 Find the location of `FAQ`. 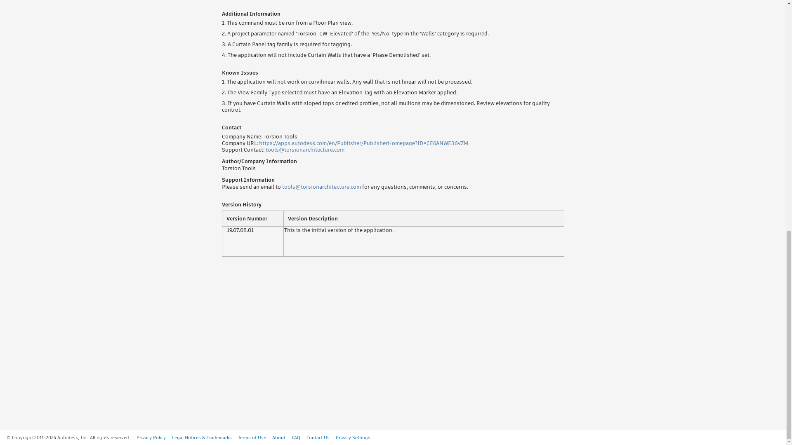

FAQ is located at coordinates (295, 438).